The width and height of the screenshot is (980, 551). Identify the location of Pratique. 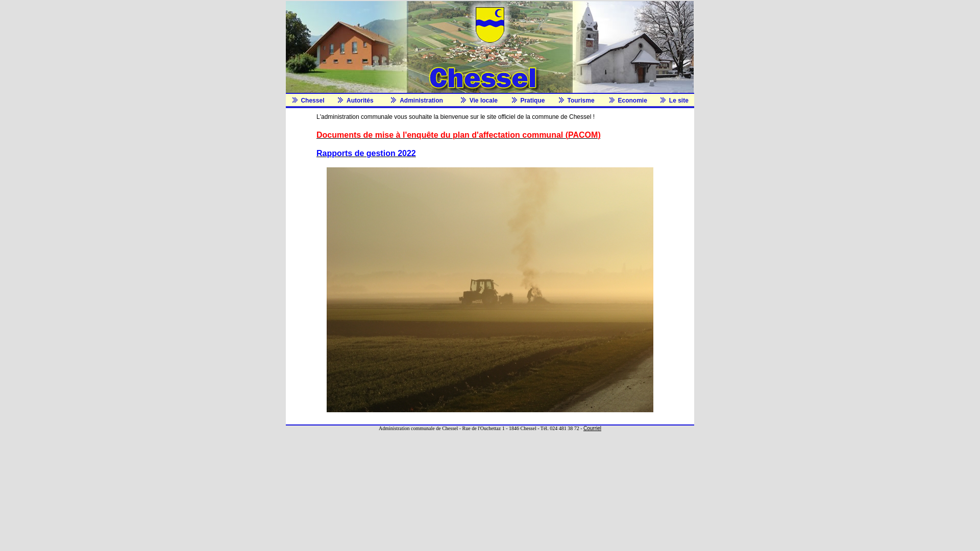
(532, 101).